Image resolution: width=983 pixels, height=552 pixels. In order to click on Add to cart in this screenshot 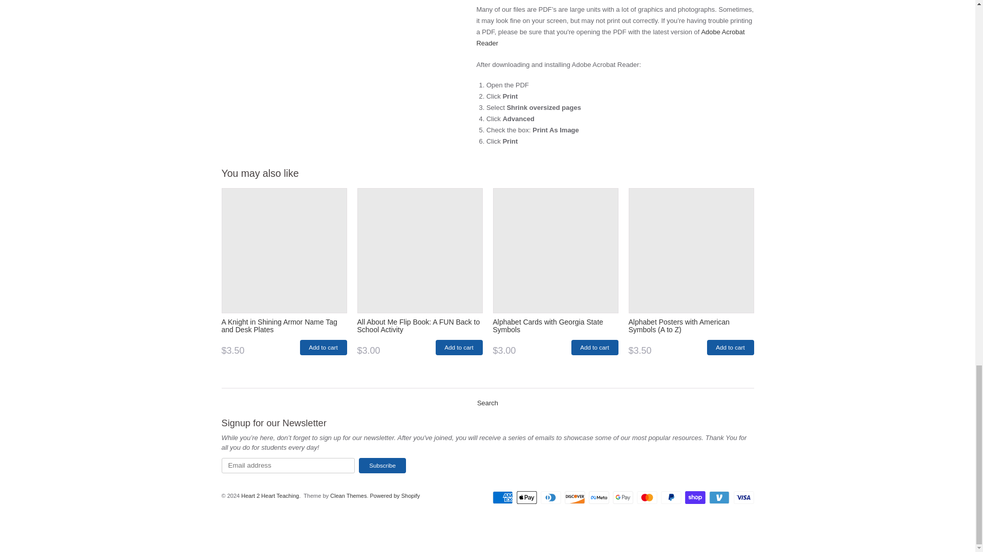, I will do `click(594, 348)`.